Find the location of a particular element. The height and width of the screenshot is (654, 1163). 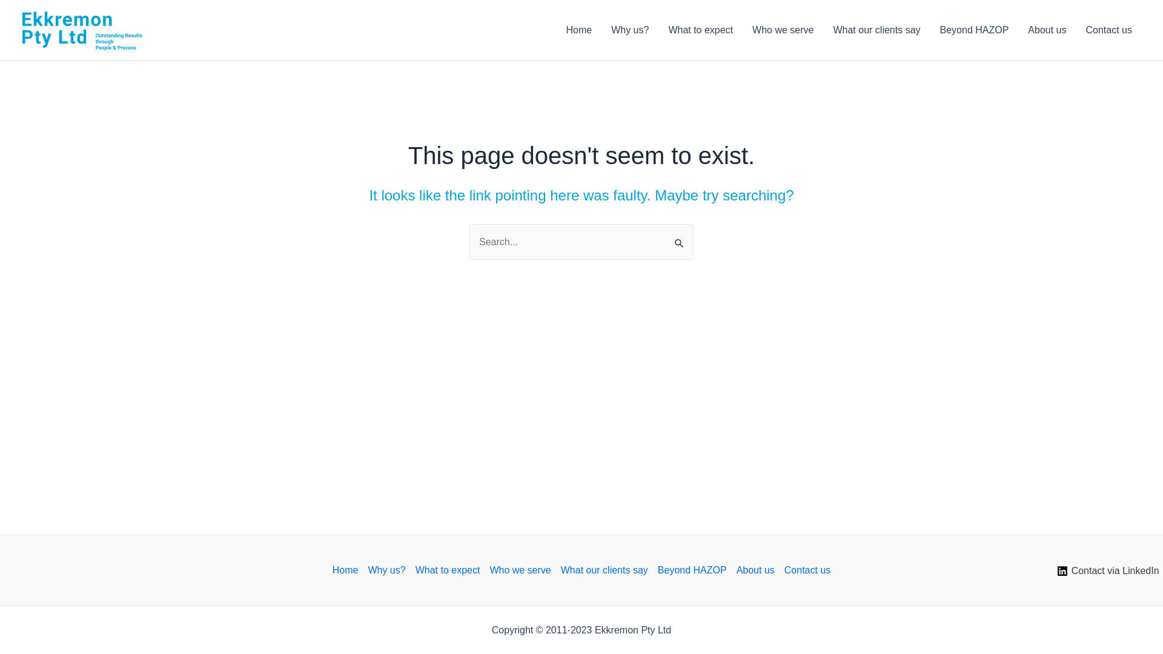

Why us? is located at coordinates (630, 30).